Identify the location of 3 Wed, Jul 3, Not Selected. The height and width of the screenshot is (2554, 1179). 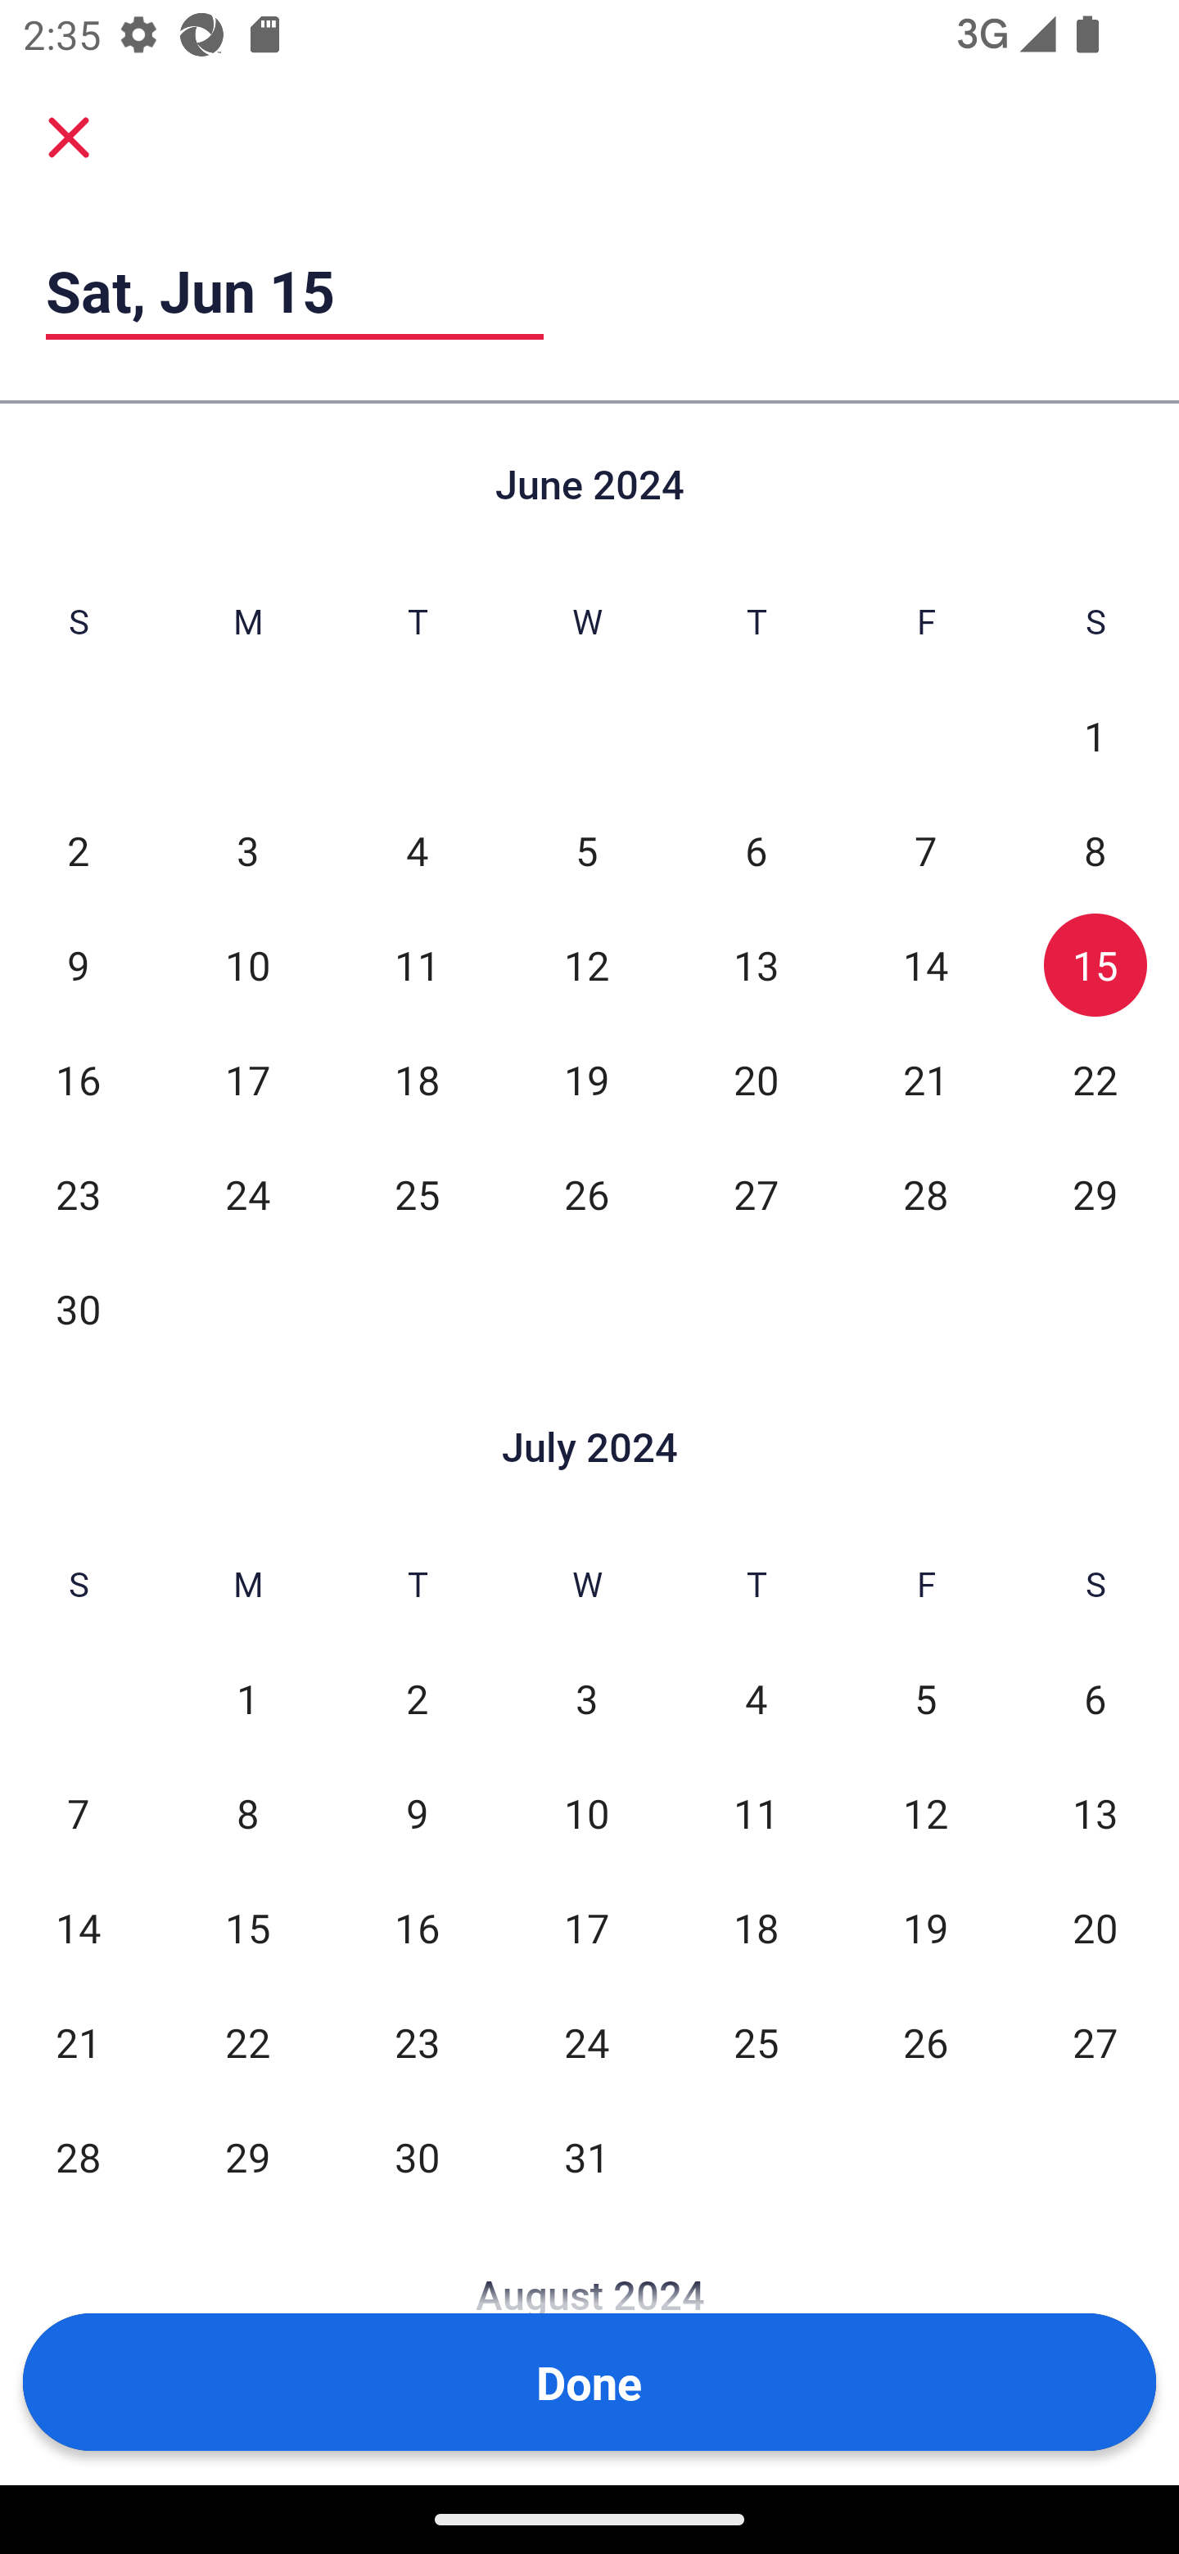
(586, 1699).